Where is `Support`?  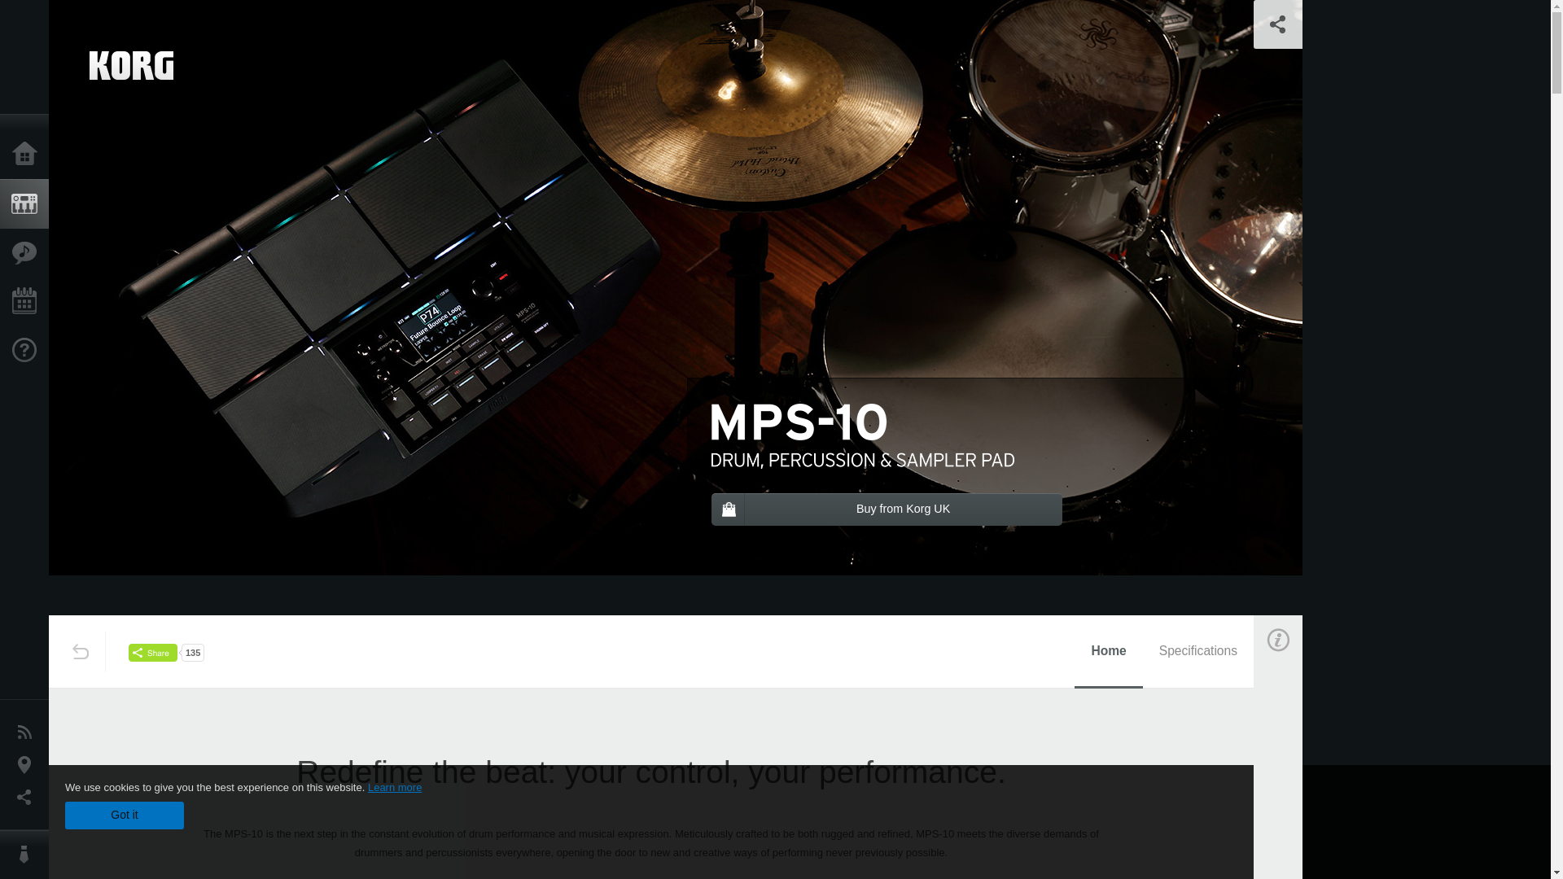
Support is located at coordinates (28, 350).